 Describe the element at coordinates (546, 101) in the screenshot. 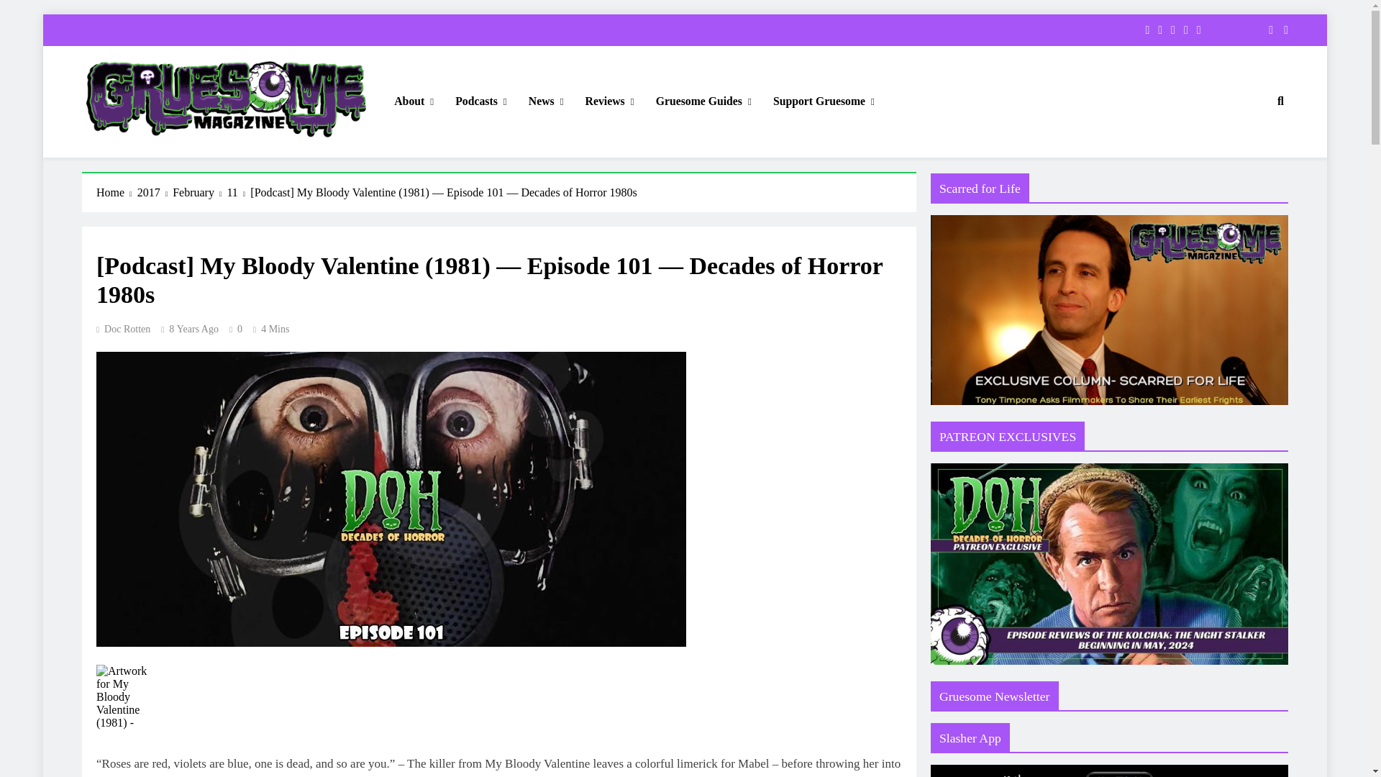

I see `News` at that location.